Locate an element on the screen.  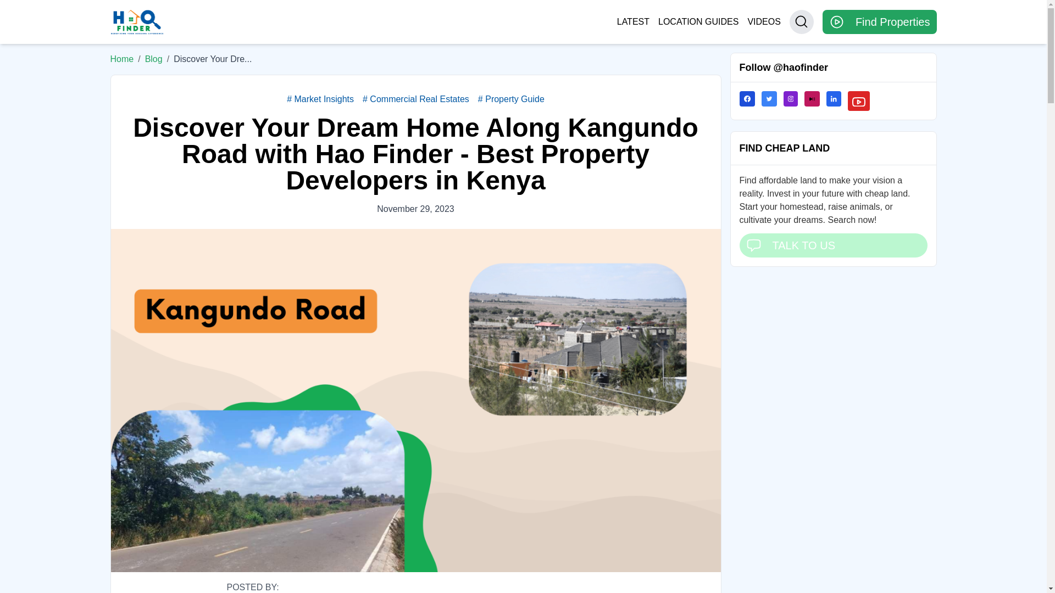
Hao Finder on Linkedin is located at coordinates (837, 101).